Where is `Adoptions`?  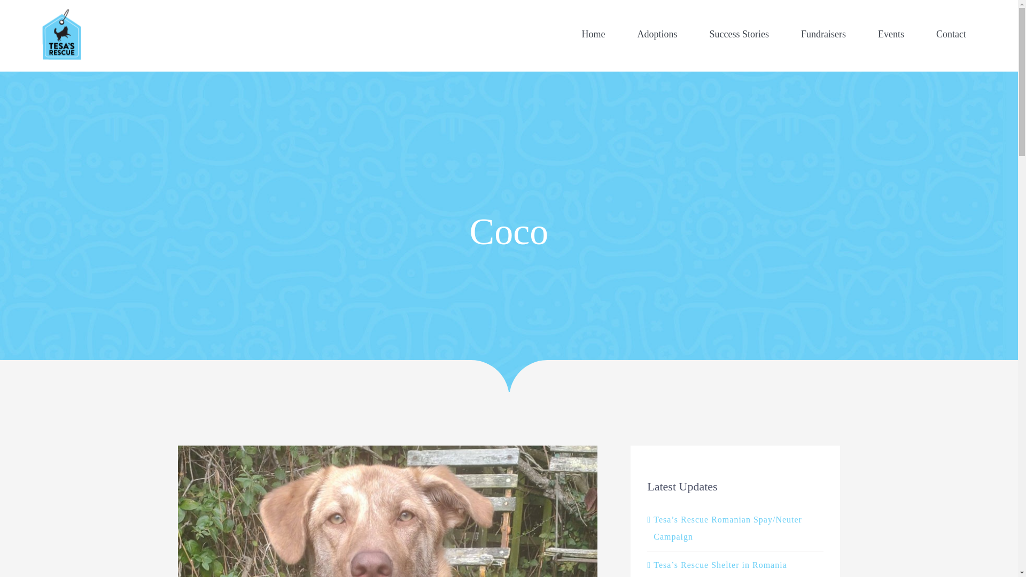 Adoptions is located at coordinates (657, 34).